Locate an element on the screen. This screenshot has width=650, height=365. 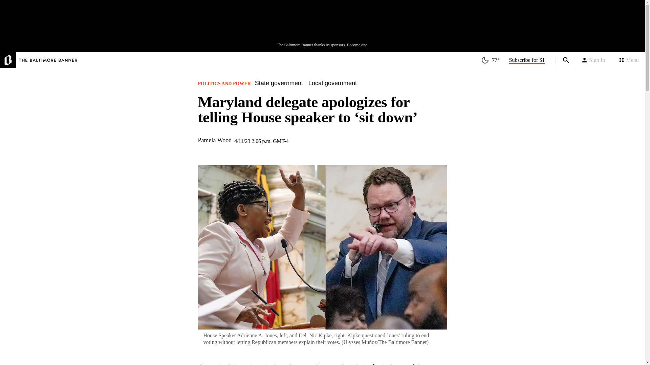
Sign In is located at coordinates (593, 60).